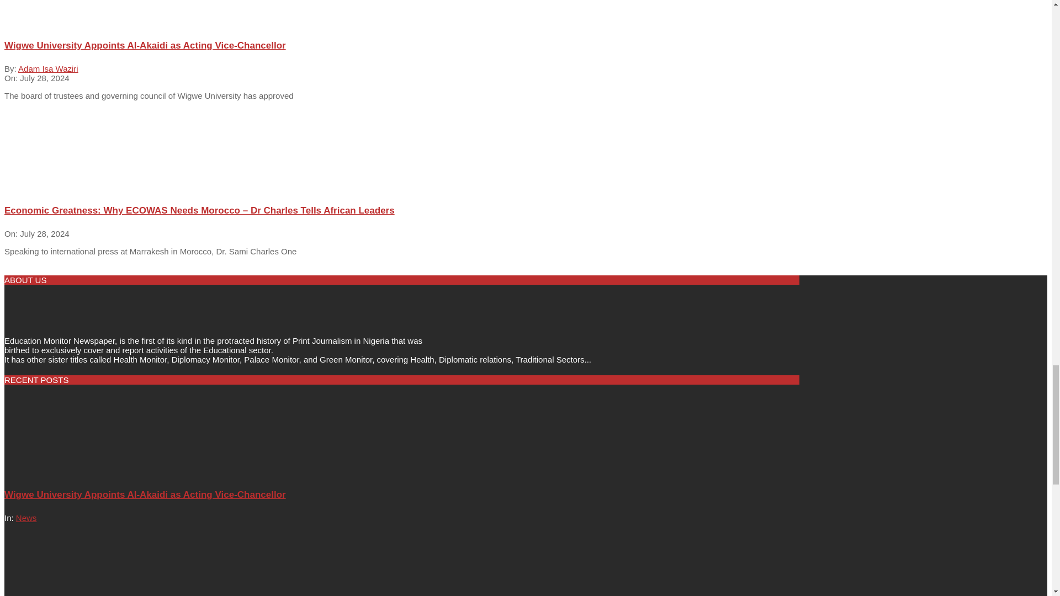 Image resolution: width=1060 pixels, height=596 pixels. What do you see at coordinates (48, 68) in the screenshot?
I see `Posts by Adam Isa Waziri` at bounding box center [48, 68].